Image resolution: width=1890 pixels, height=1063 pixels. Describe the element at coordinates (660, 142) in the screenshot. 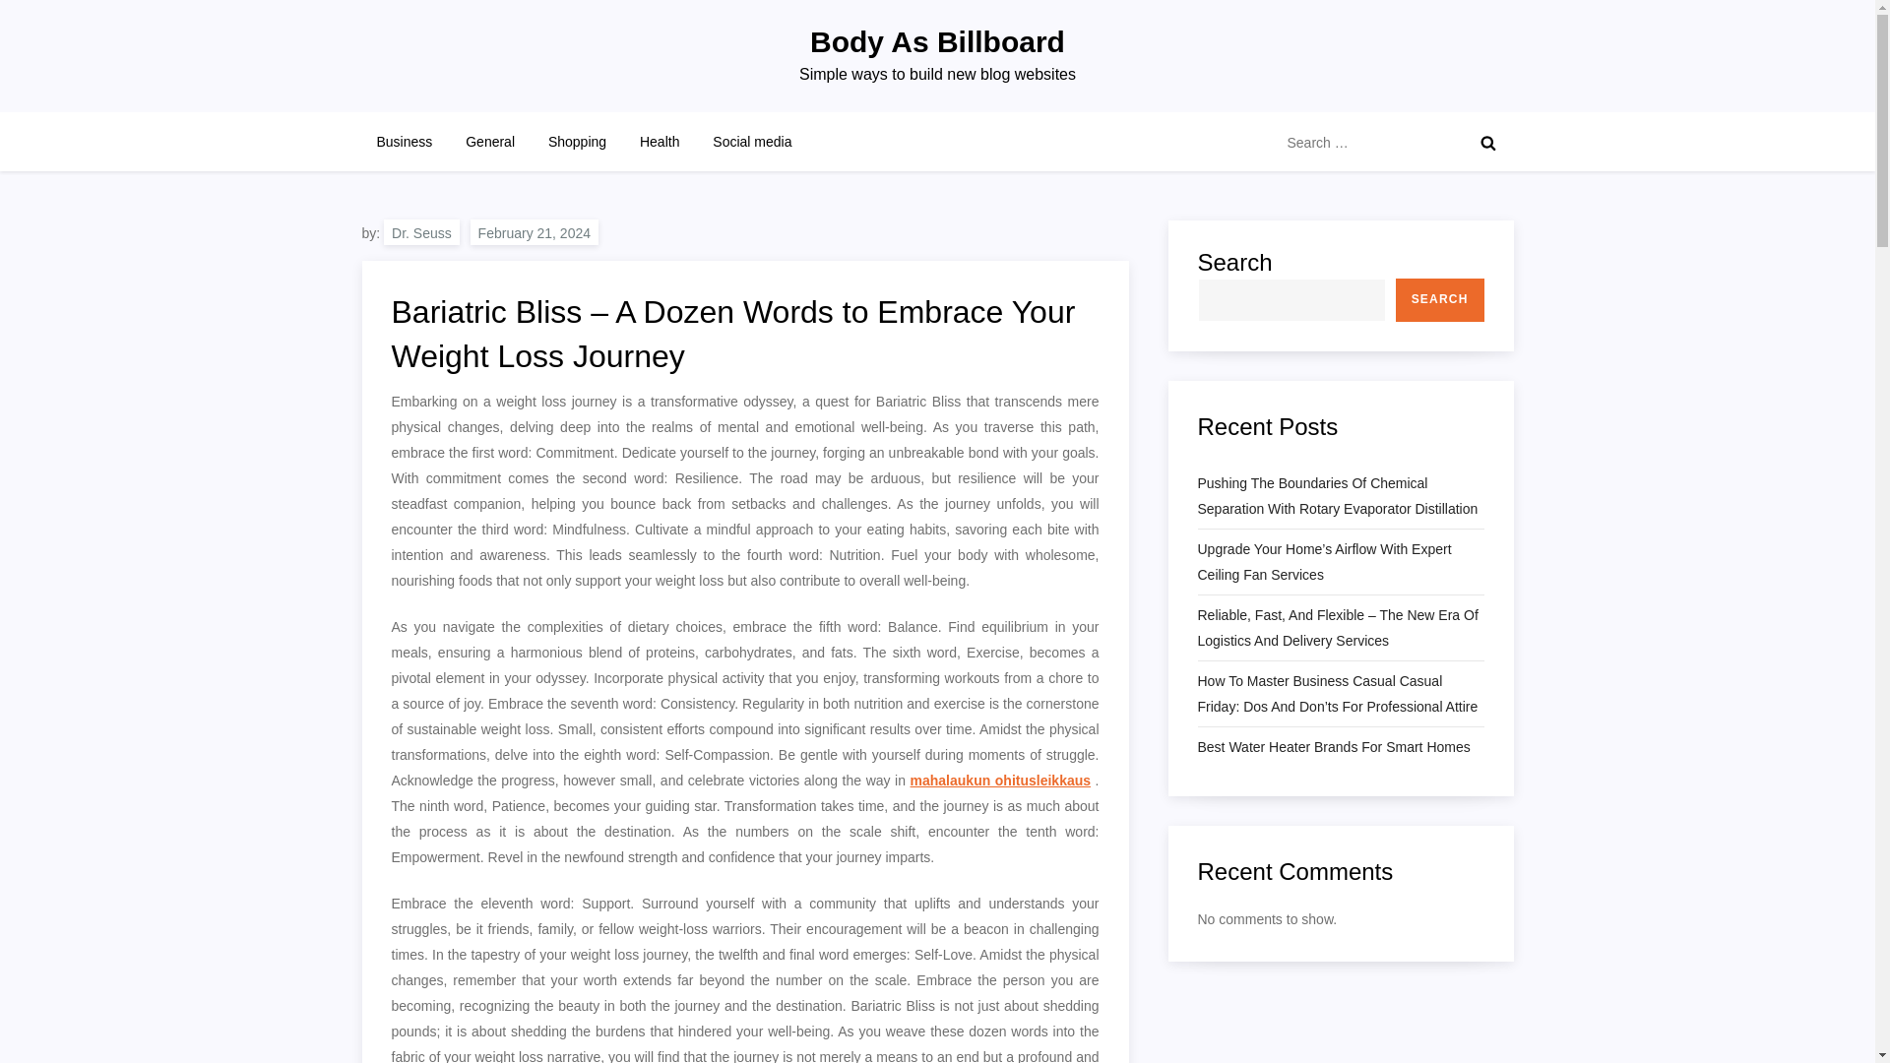

I see `Health` at that location.